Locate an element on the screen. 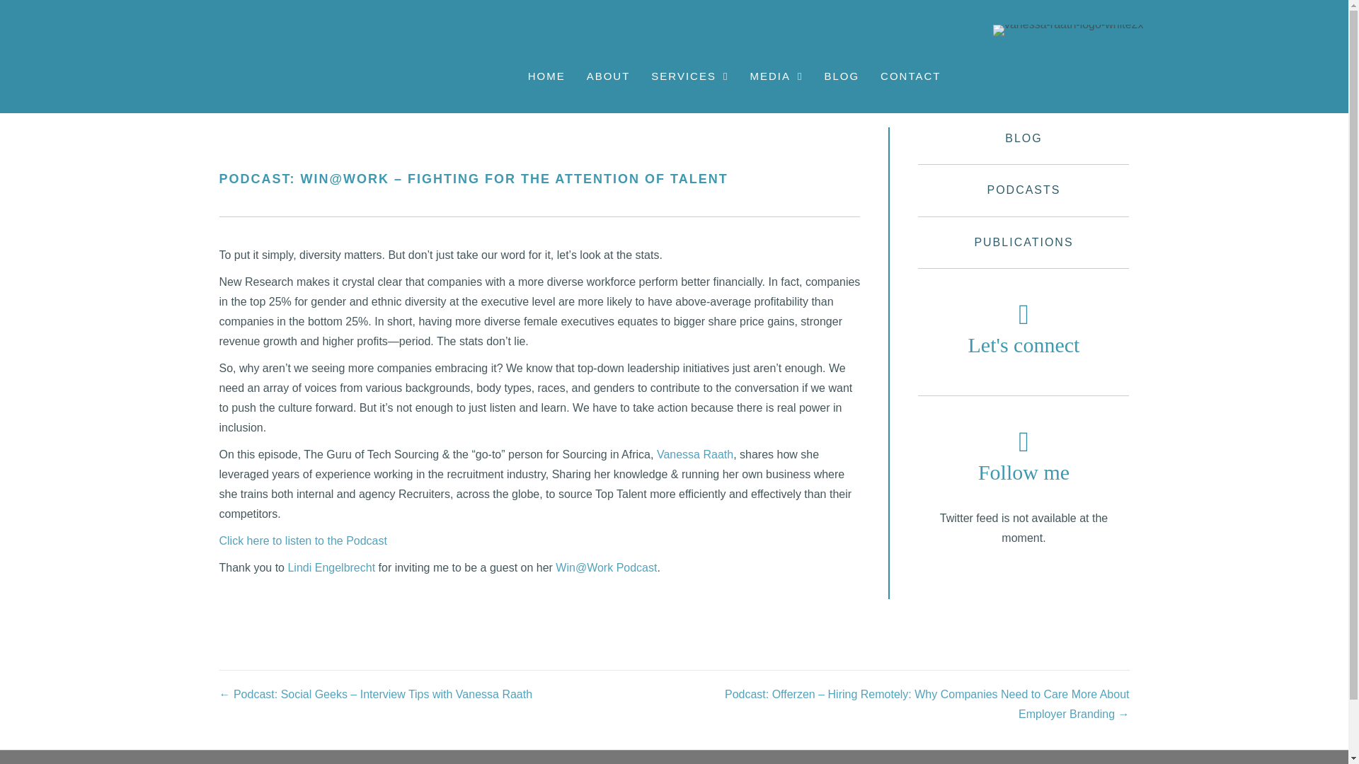  SERVICES is located at coordinates (689, 76).